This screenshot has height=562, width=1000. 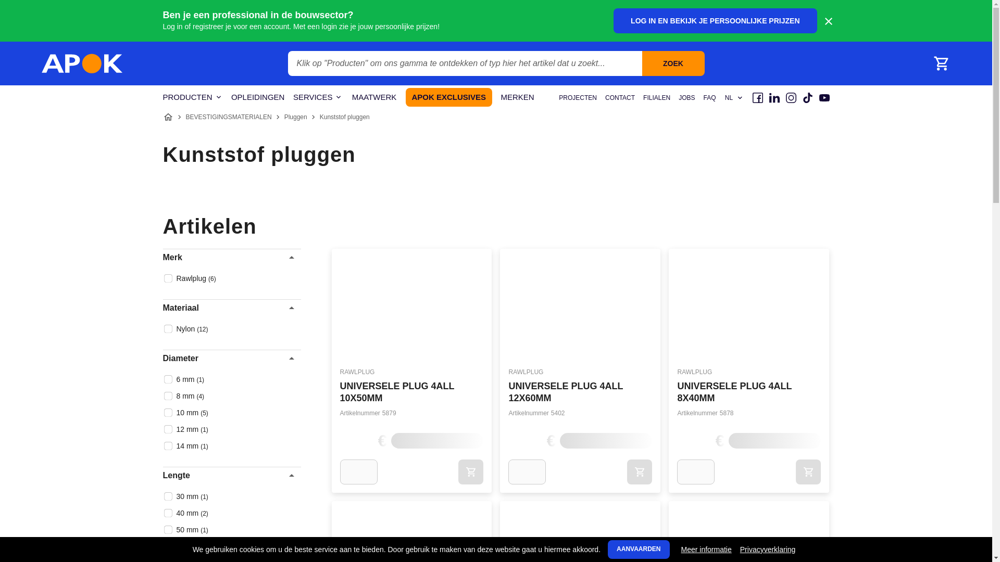 What do you see at coordinates (620, 98) in the screenshot?
I see `CONTACT` at bounding box center [620, 98].